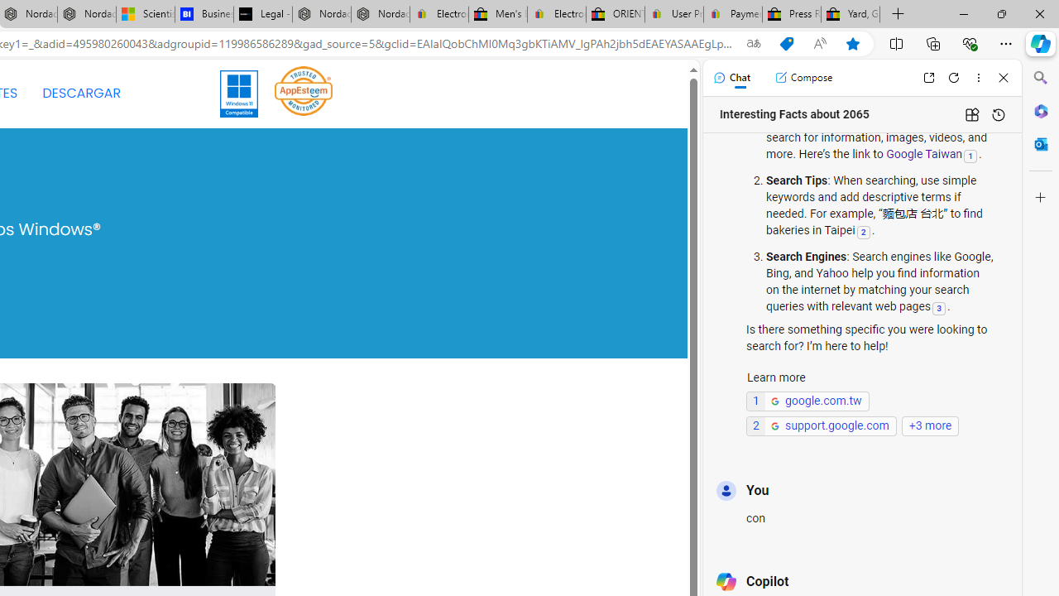 The height and width of the screenshot is (596, 1059). I want to click on More options, so click(978, 78).